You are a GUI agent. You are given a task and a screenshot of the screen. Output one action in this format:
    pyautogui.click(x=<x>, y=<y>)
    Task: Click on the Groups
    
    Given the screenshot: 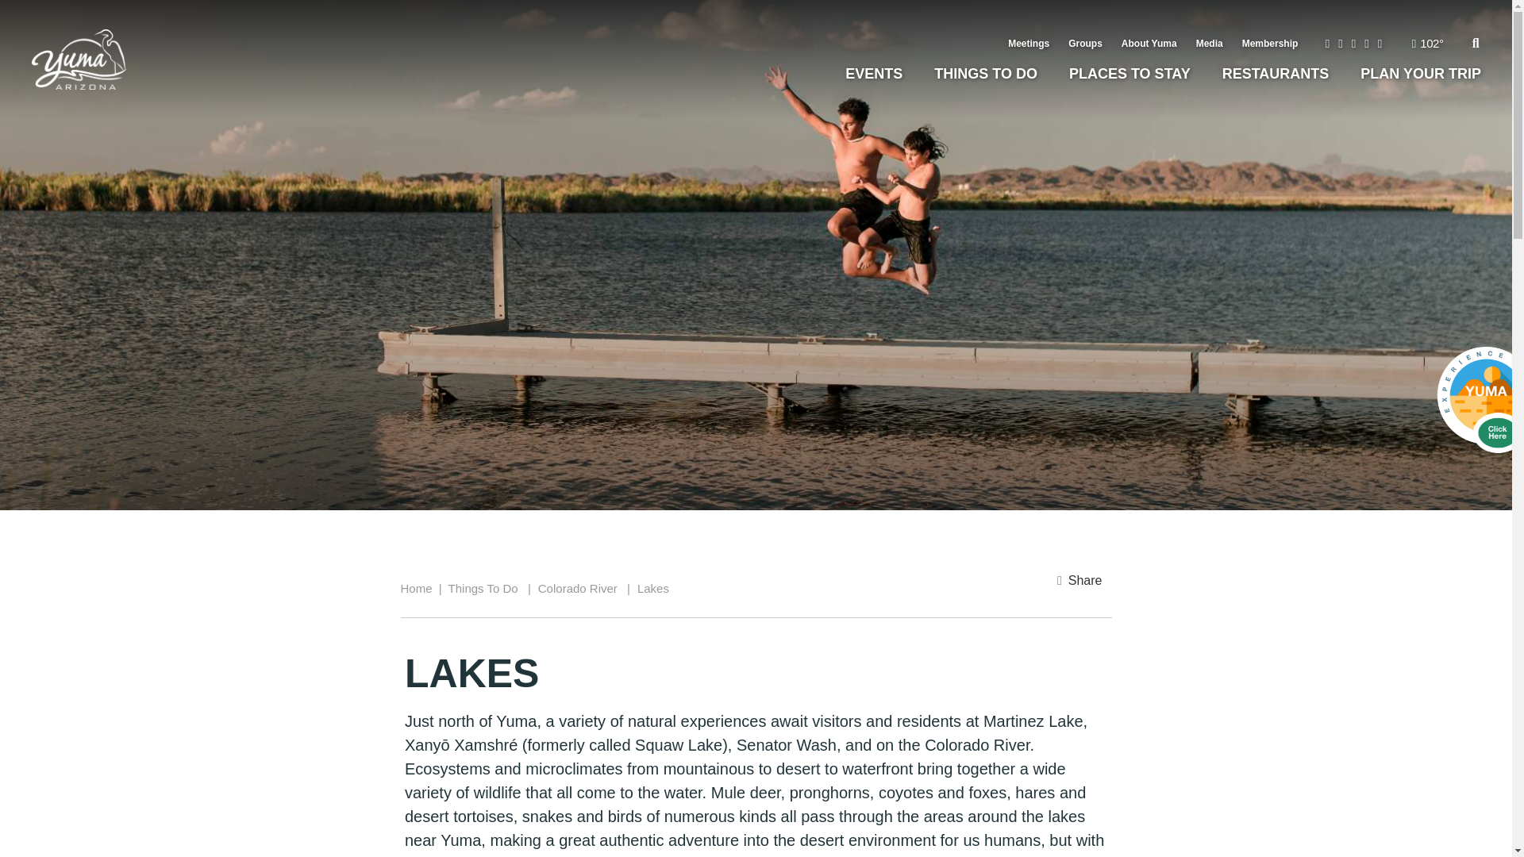 What is the action you would take?
    pyautogui.click(x=1086, y=43)
    